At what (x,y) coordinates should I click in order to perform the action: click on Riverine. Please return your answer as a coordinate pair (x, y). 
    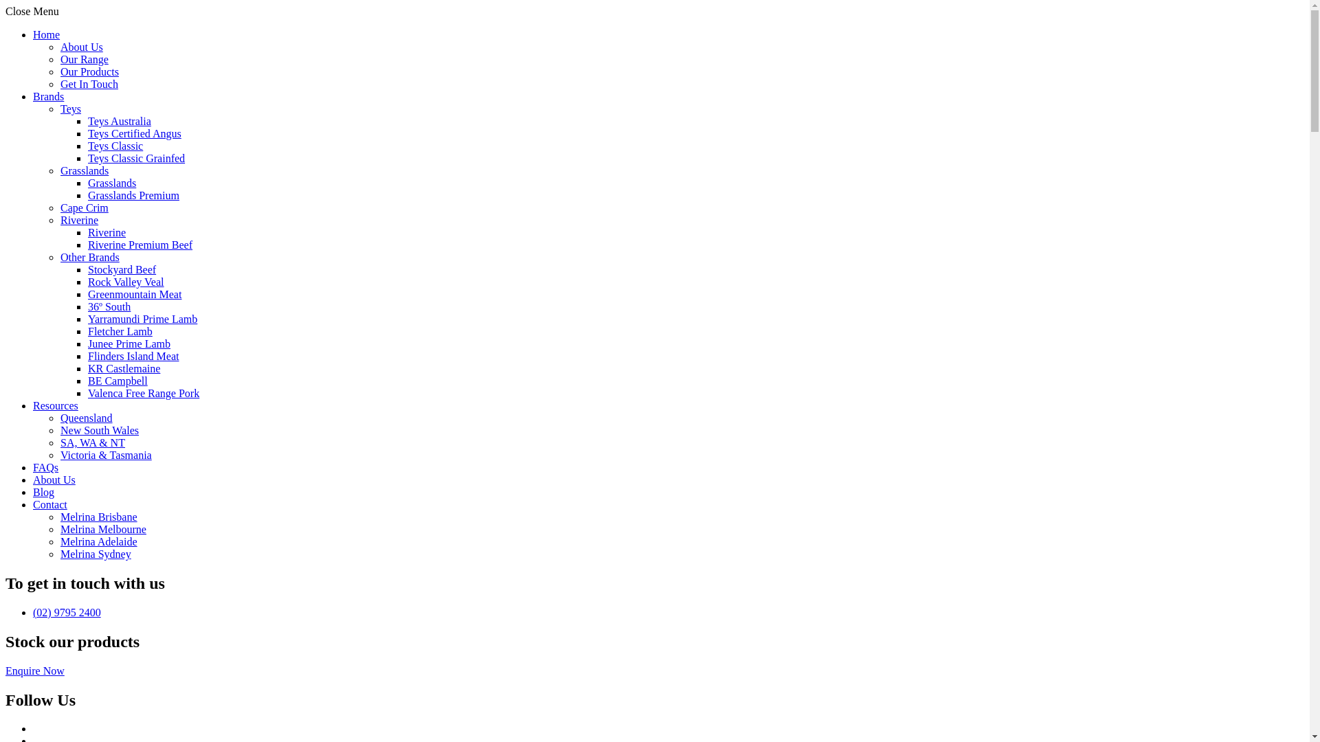
    Looking at the image, I should click on (80, 220).